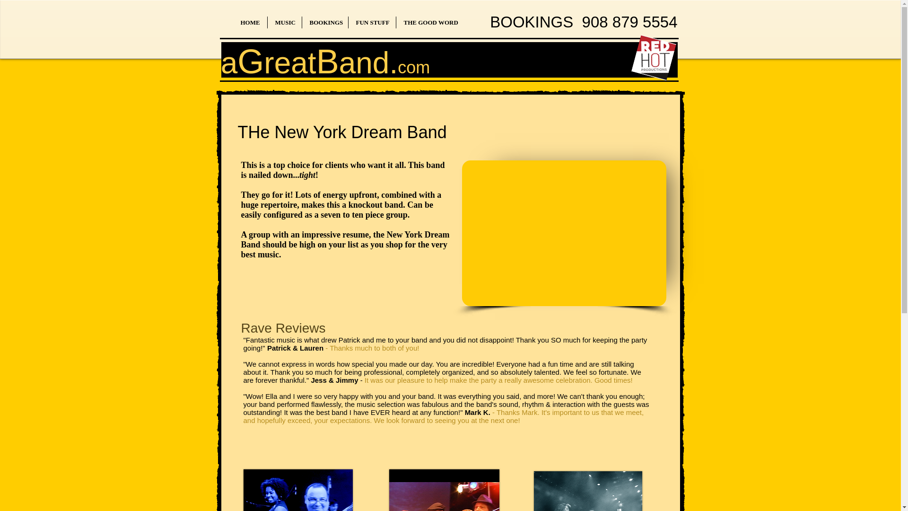 The image size is (908, 511). Describe the element at coordinates (250, 22) in the screenshot. I see `HOME` at that location.